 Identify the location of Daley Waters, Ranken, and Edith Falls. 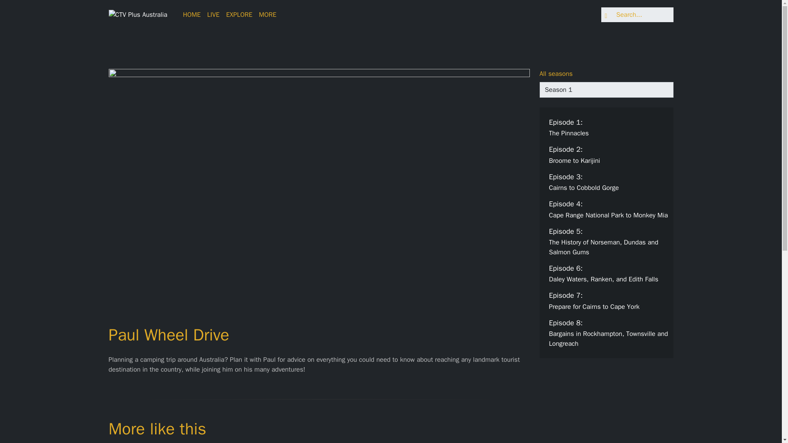
(609, 274).